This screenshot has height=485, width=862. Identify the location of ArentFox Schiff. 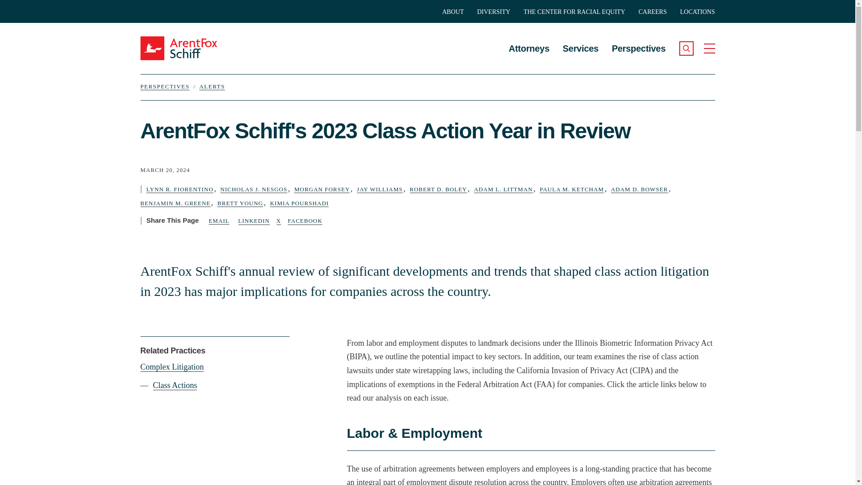
(189, 48).